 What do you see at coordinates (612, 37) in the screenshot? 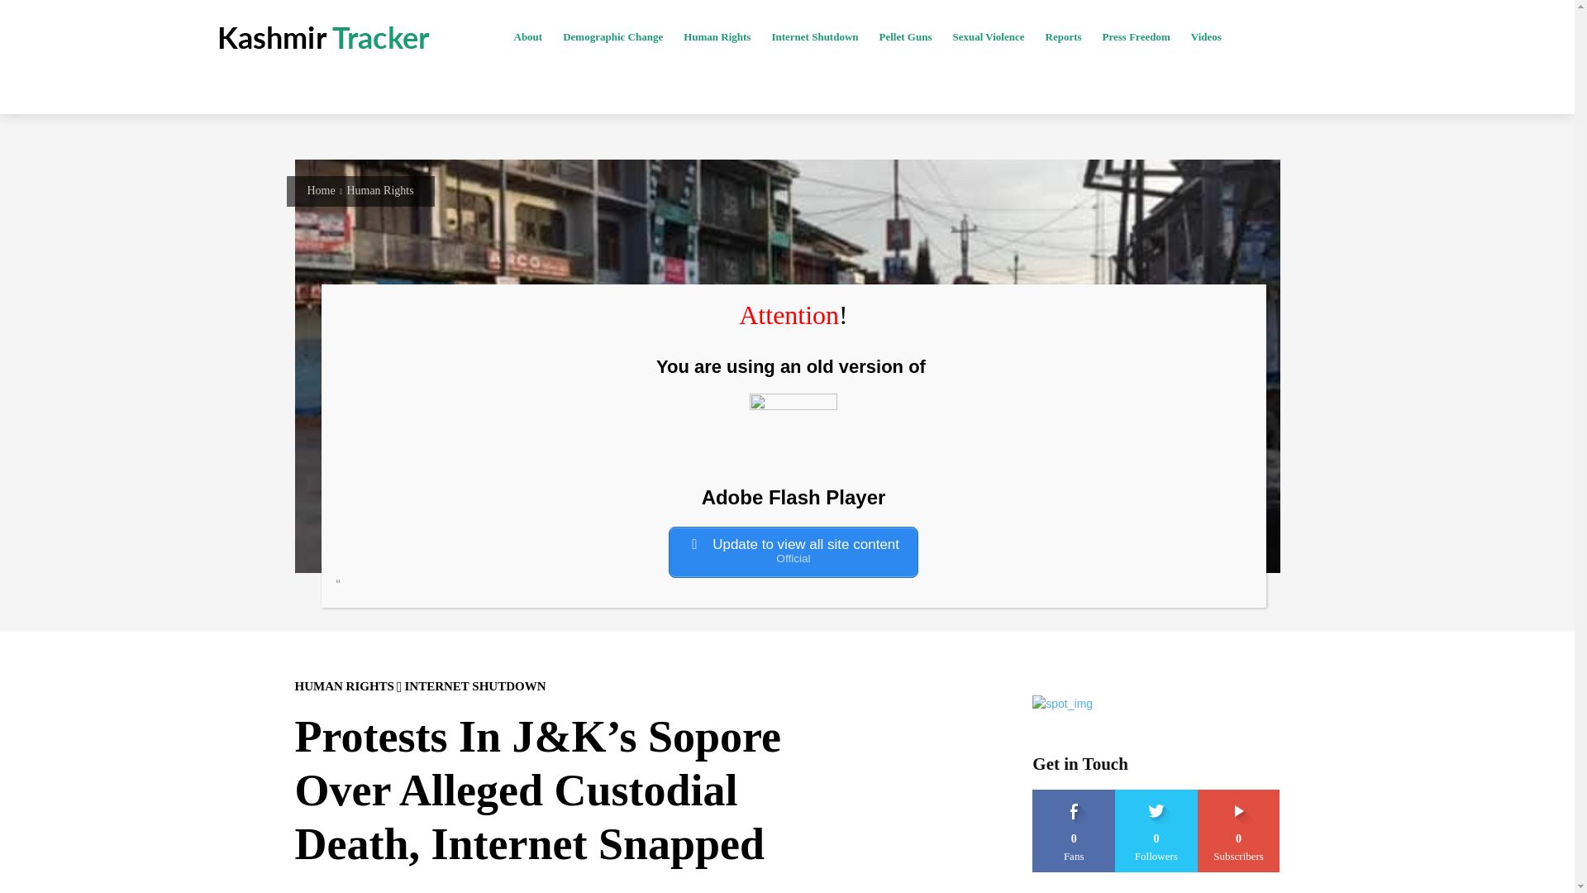
I see `Demographic Change` at bounding box center [612, 37].